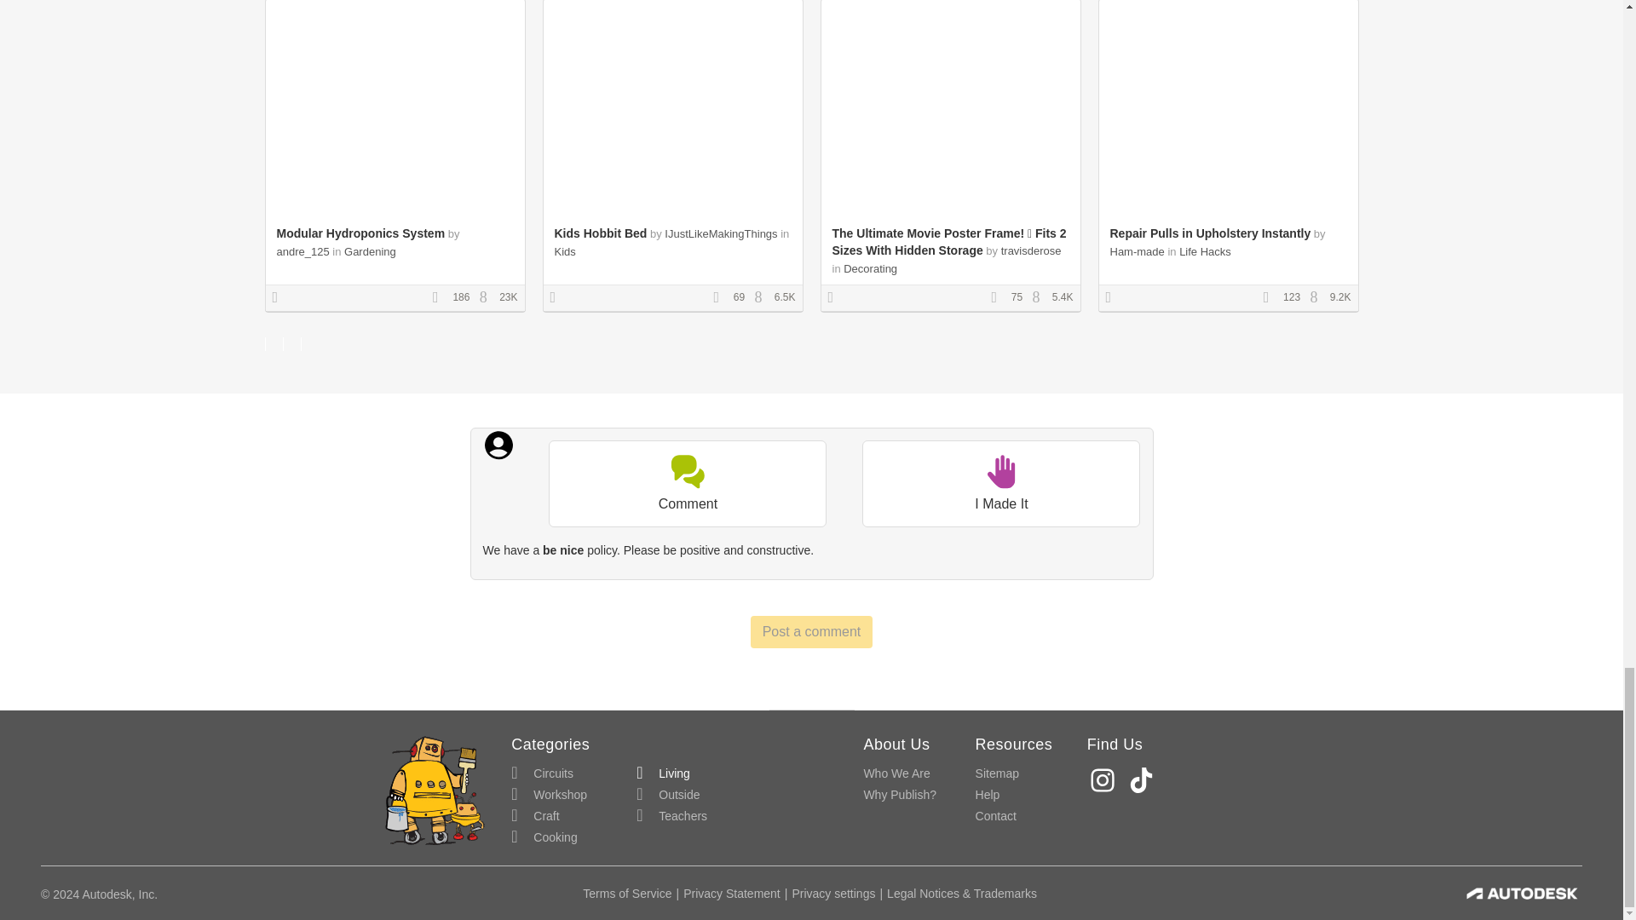 The image size is (1636, 920). I want to click on Views Count, so click(487, 298).